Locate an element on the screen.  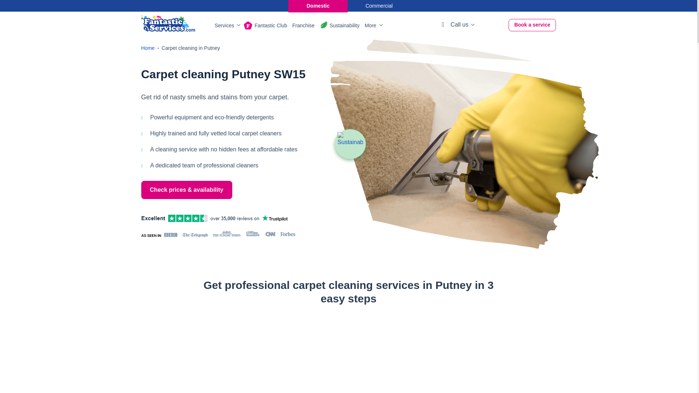
More is located at coordinates (373, 25).